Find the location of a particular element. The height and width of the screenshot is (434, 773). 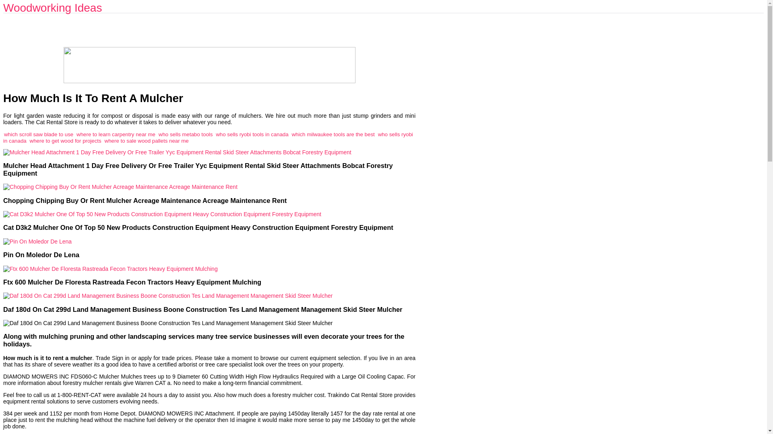

where to get wood for projects is located at coordinates (65, 141).